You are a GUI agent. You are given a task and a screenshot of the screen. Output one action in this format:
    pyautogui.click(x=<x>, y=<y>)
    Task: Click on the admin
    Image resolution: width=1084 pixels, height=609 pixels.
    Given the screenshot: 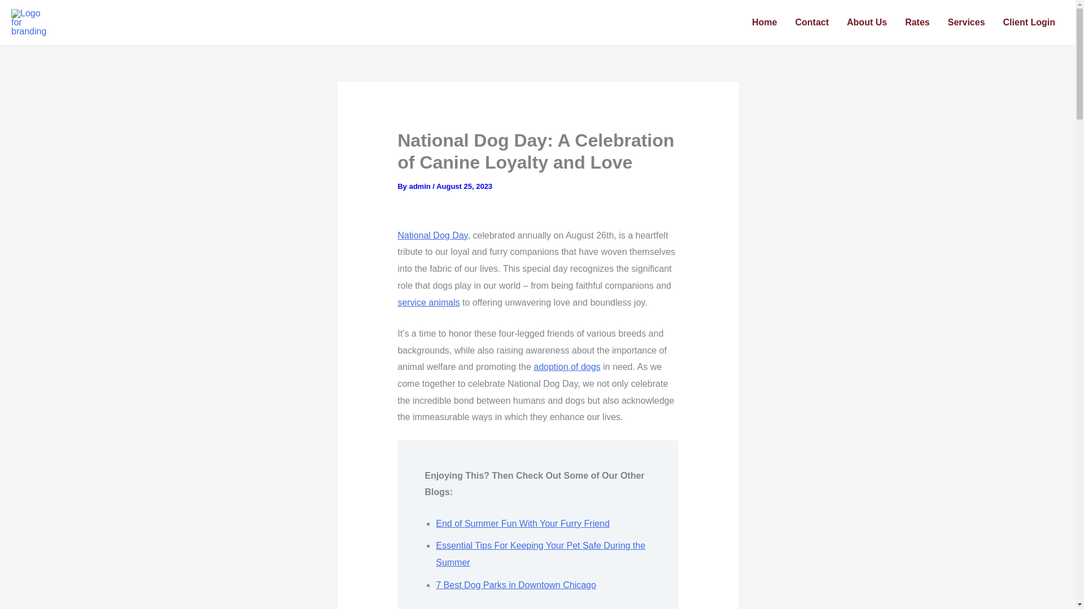 What is the action you would take?
    pyautogui.click(x=420, y=186)
    